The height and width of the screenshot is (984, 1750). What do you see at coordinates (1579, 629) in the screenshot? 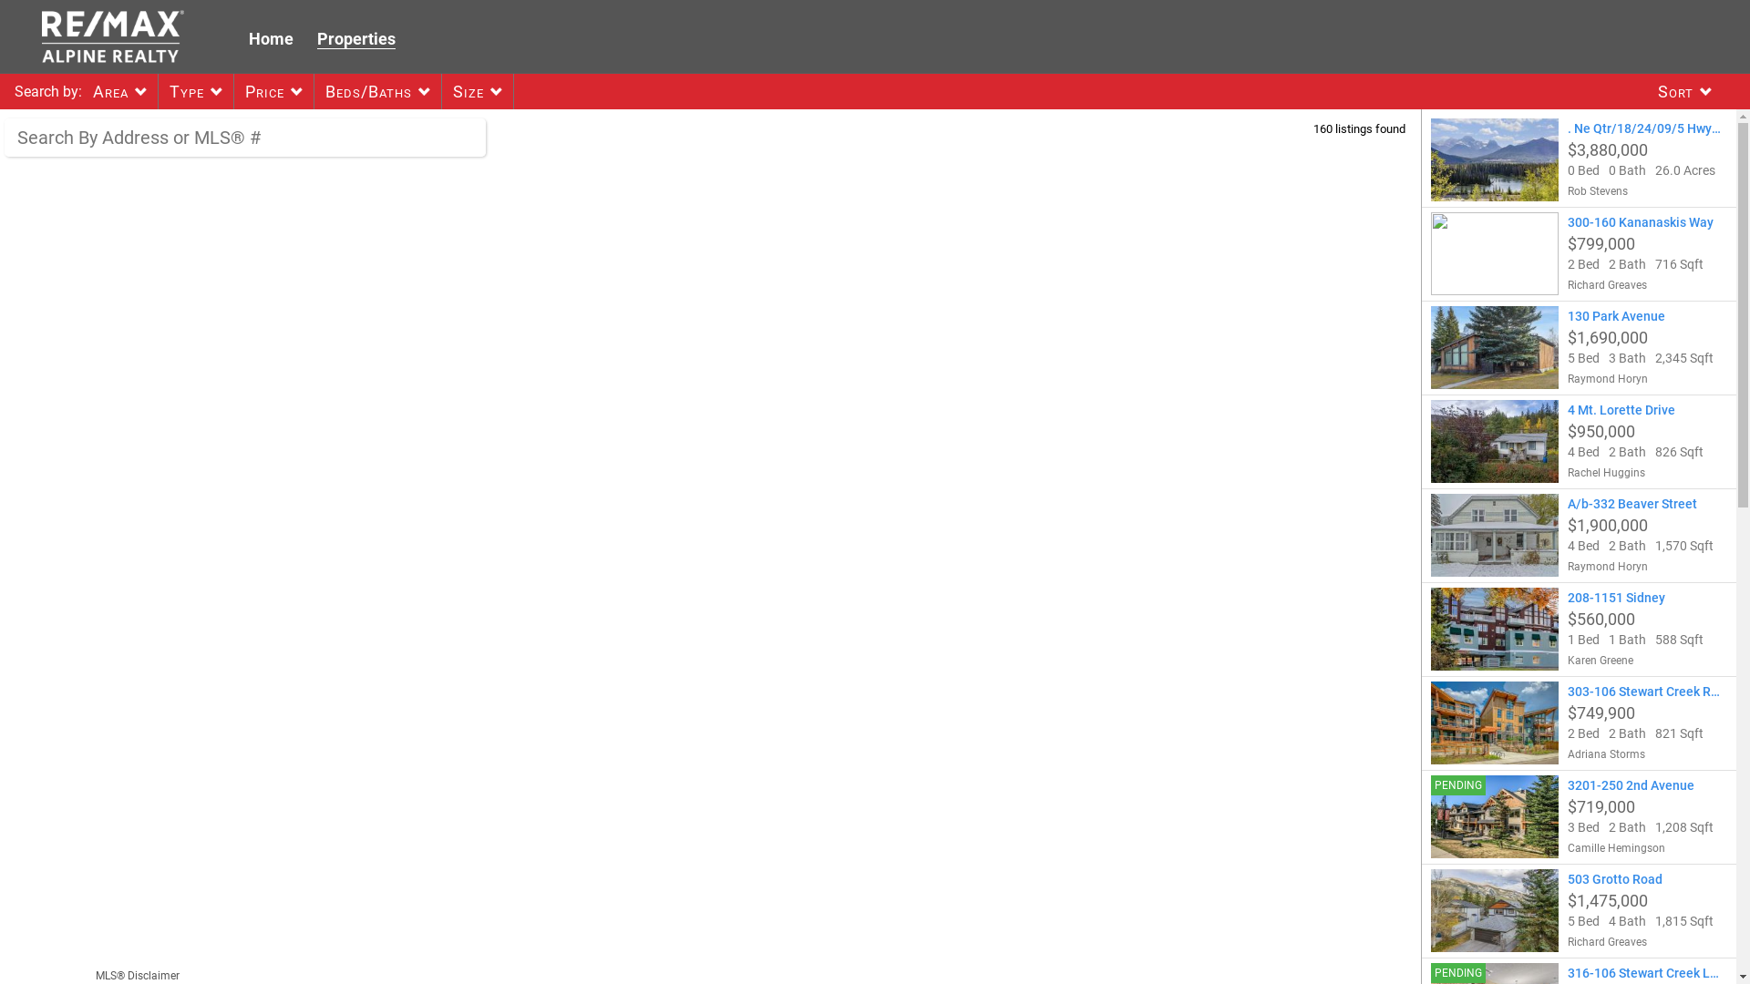
I see `208-1151 Sidney
$560,000
1 Bed 1 Bath 588 Sqft
Karen Greene` at bounding box center [1579, 629].